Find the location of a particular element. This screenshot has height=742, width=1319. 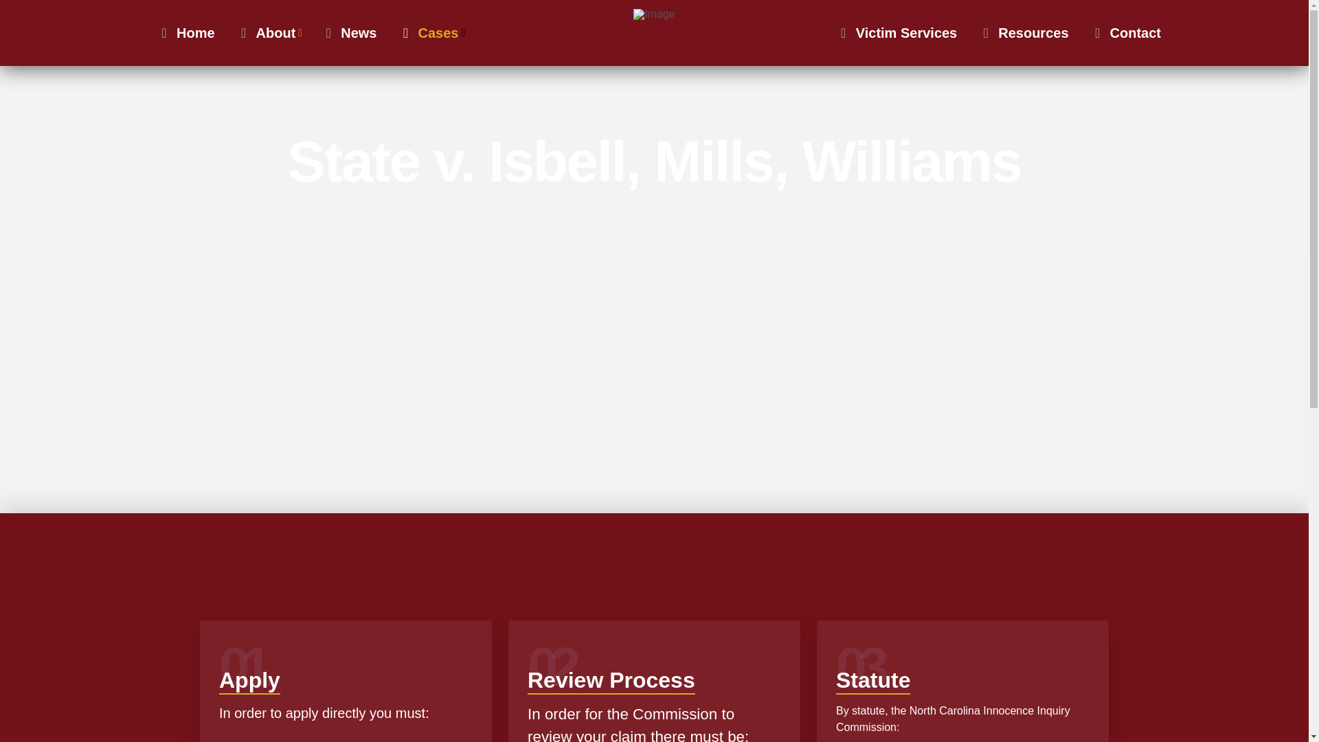

Resources is located at coordinates (1024, 33).